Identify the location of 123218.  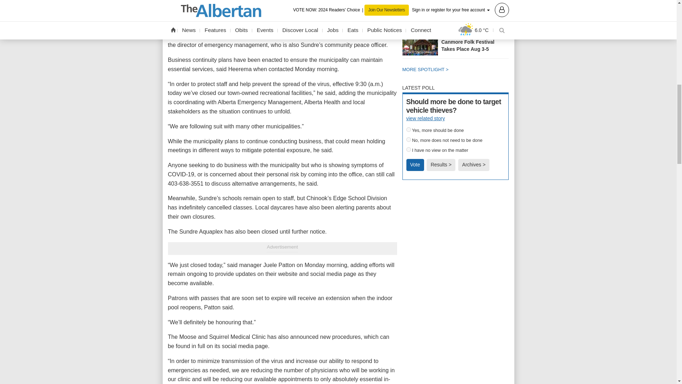
(408, 129).